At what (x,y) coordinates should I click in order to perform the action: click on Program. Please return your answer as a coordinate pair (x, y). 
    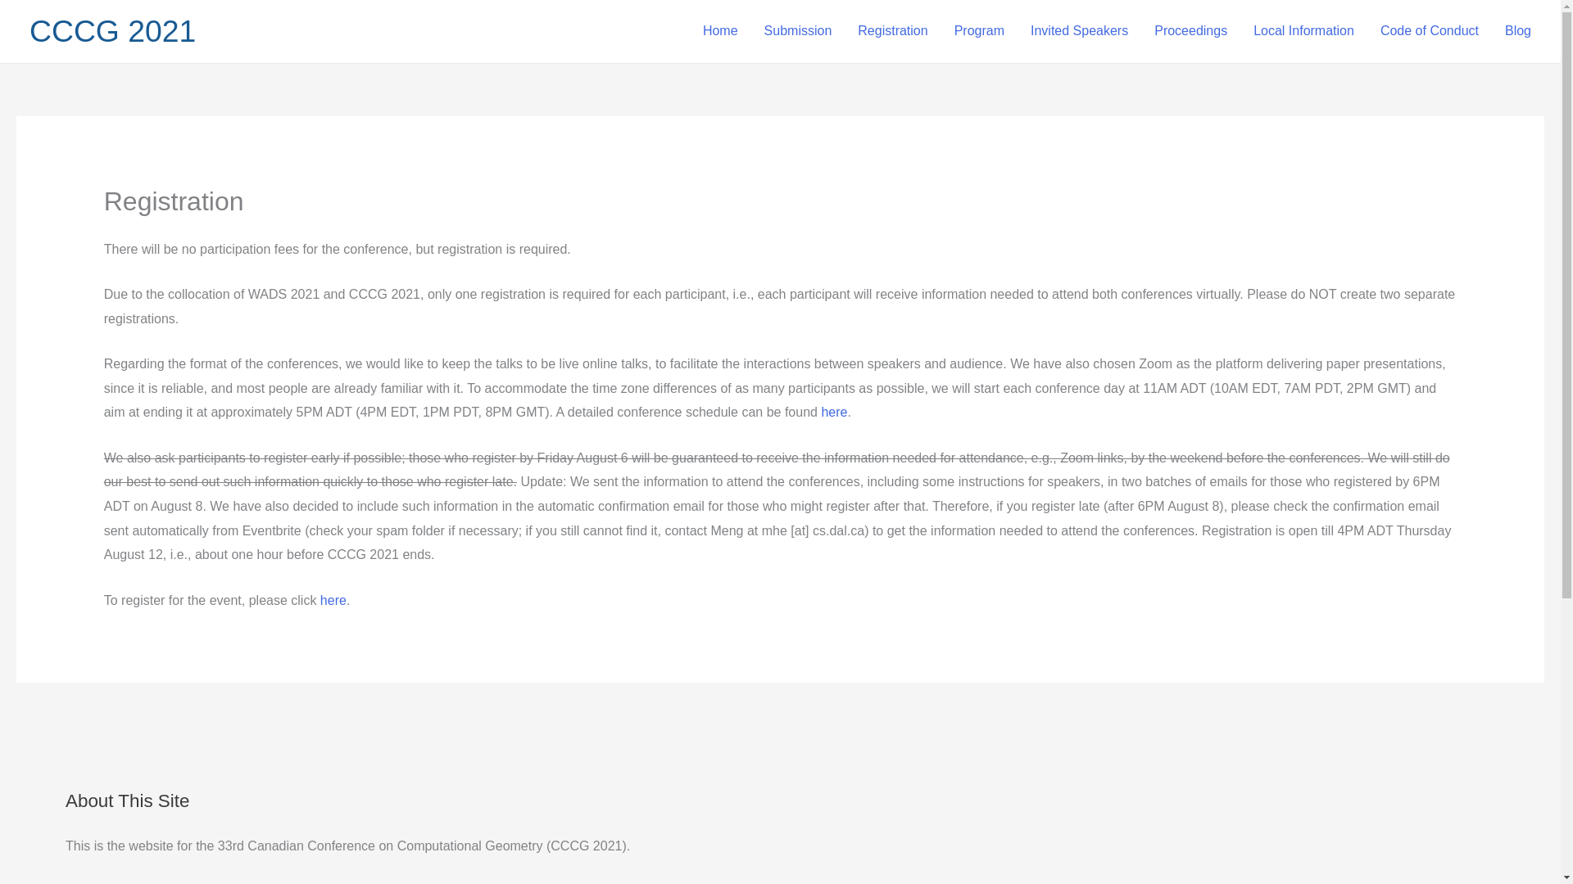
    Looking at the image, I should click on (979, 31).